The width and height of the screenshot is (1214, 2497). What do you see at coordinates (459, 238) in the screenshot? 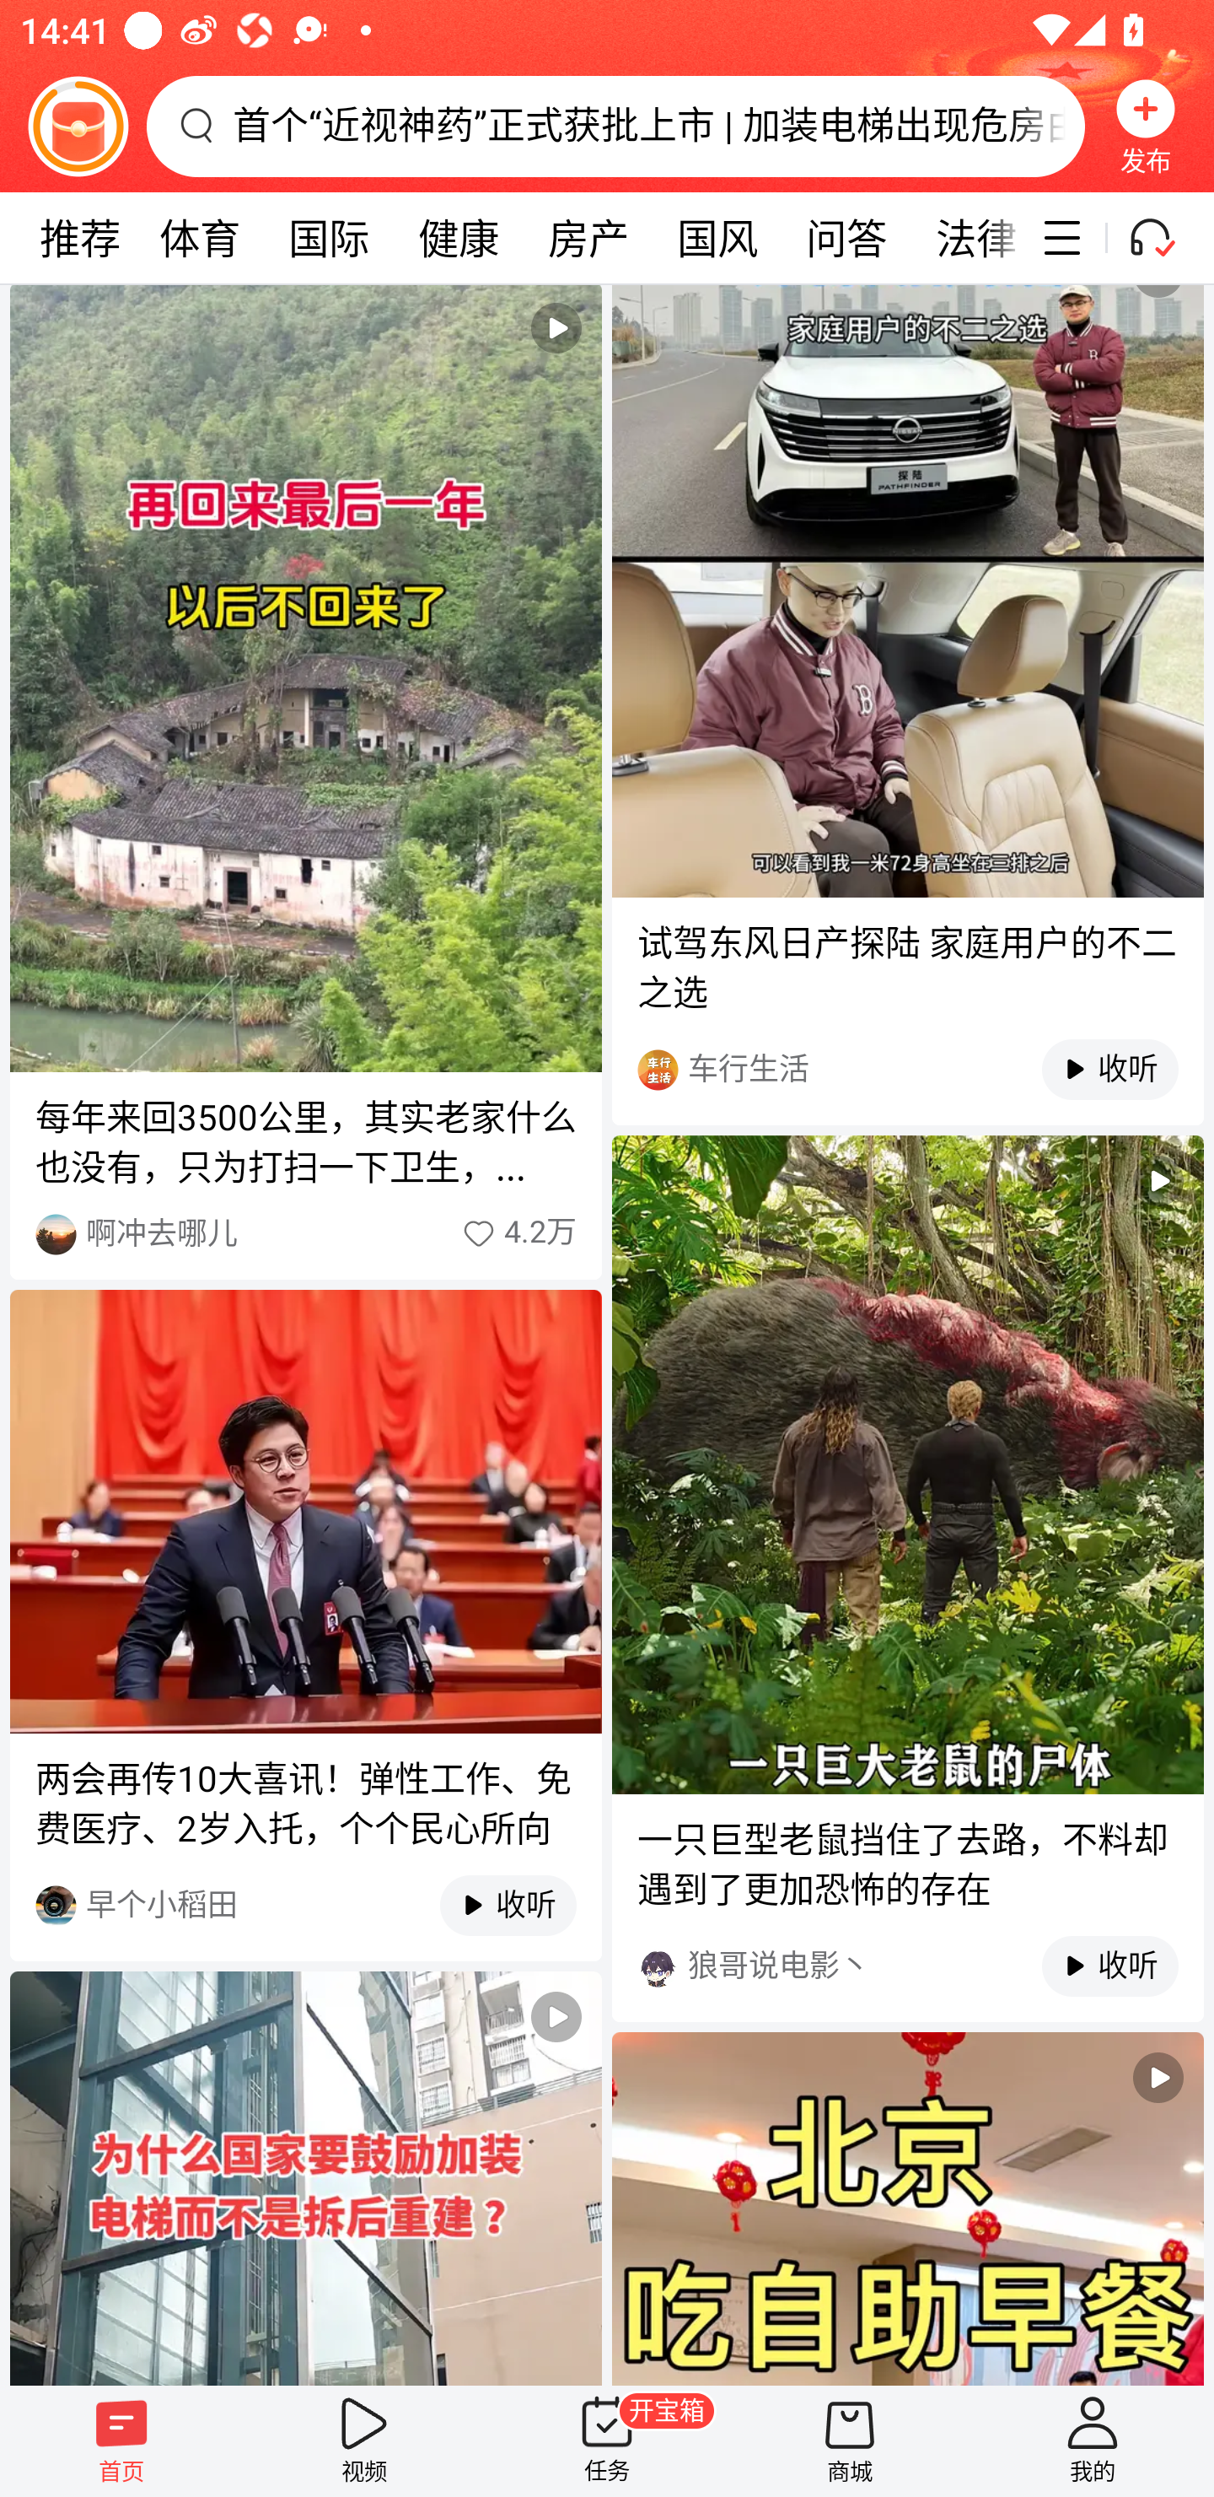
I see `健康` at bounding box center [459, 238].